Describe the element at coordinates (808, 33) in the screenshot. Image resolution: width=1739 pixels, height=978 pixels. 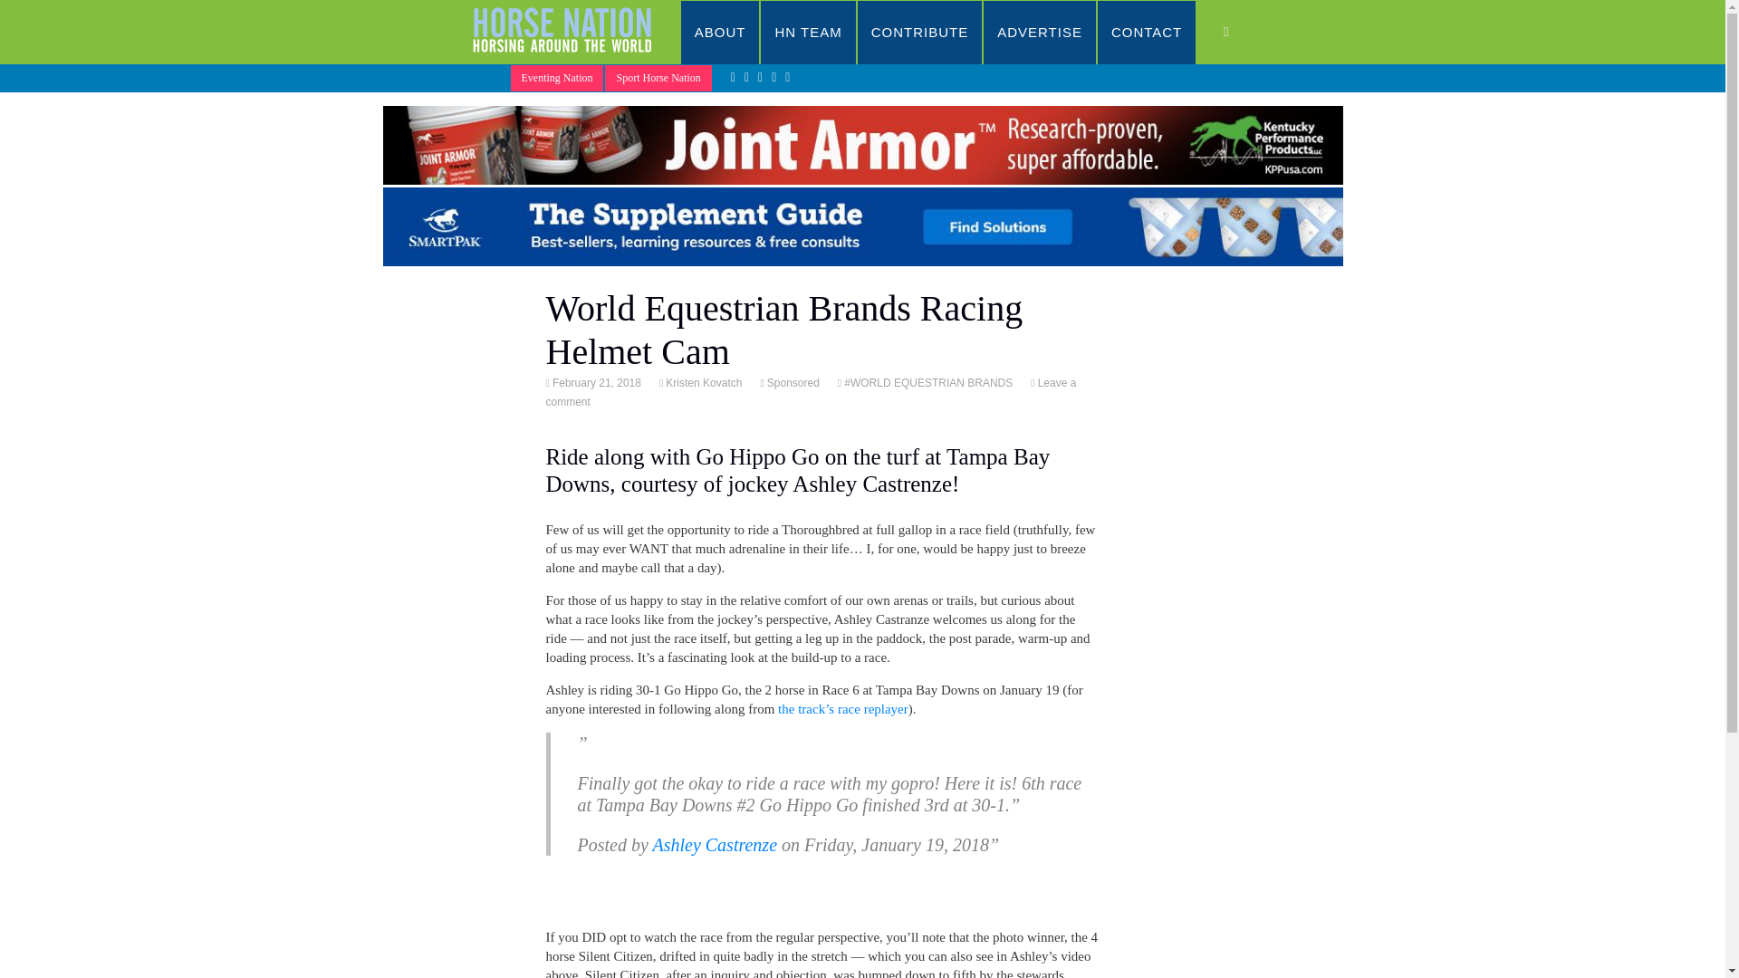
I see `HN TEAM` at that location.